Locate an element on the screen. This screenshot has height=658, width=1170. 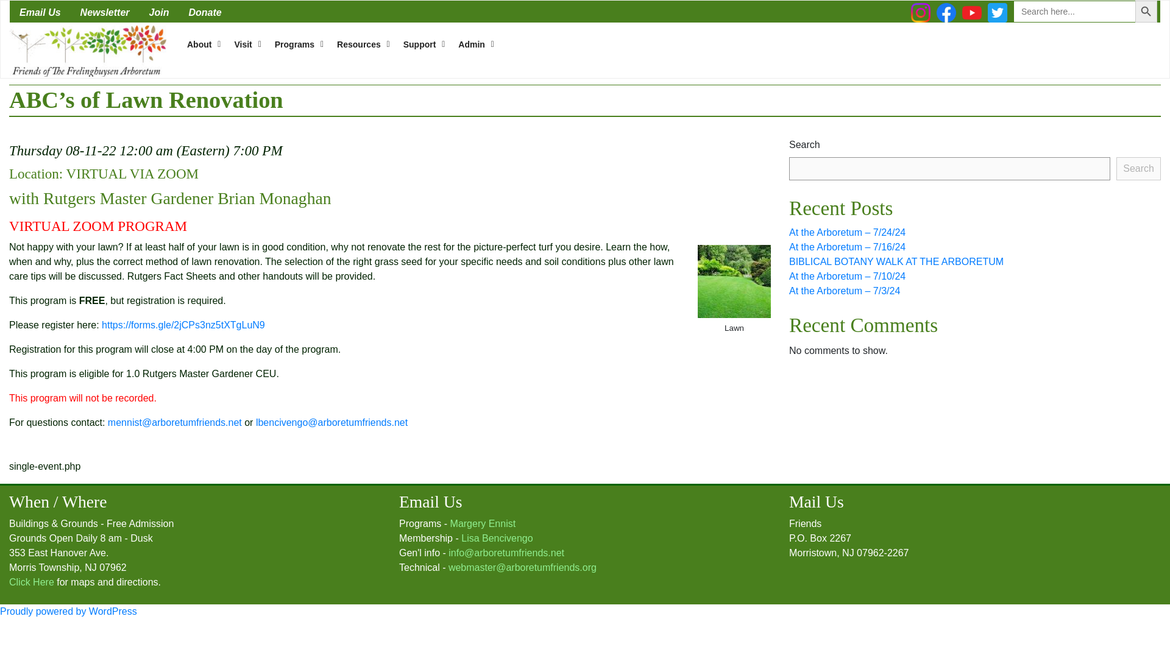
Email Us is located at coordinates (40, 11).